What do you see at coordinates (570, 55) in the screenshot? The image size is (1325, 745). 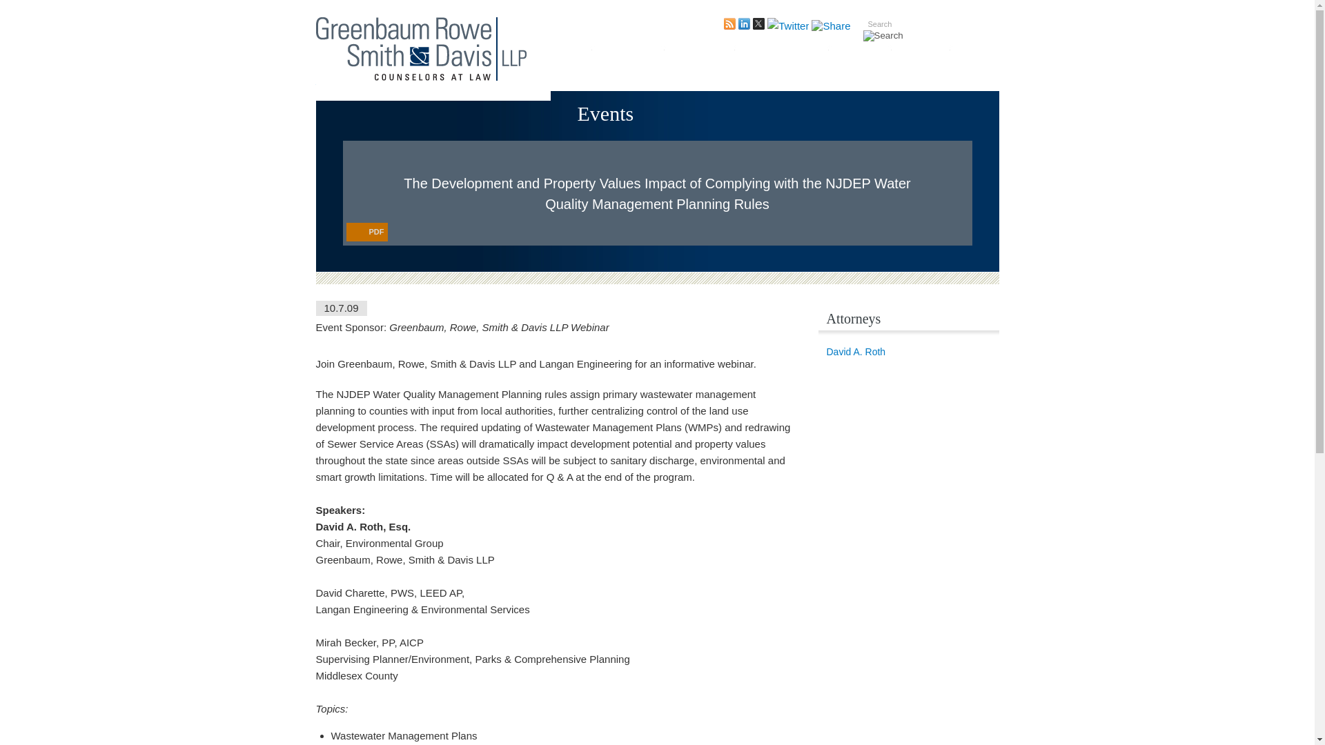 I see `About` at bounding box center [570, 55].